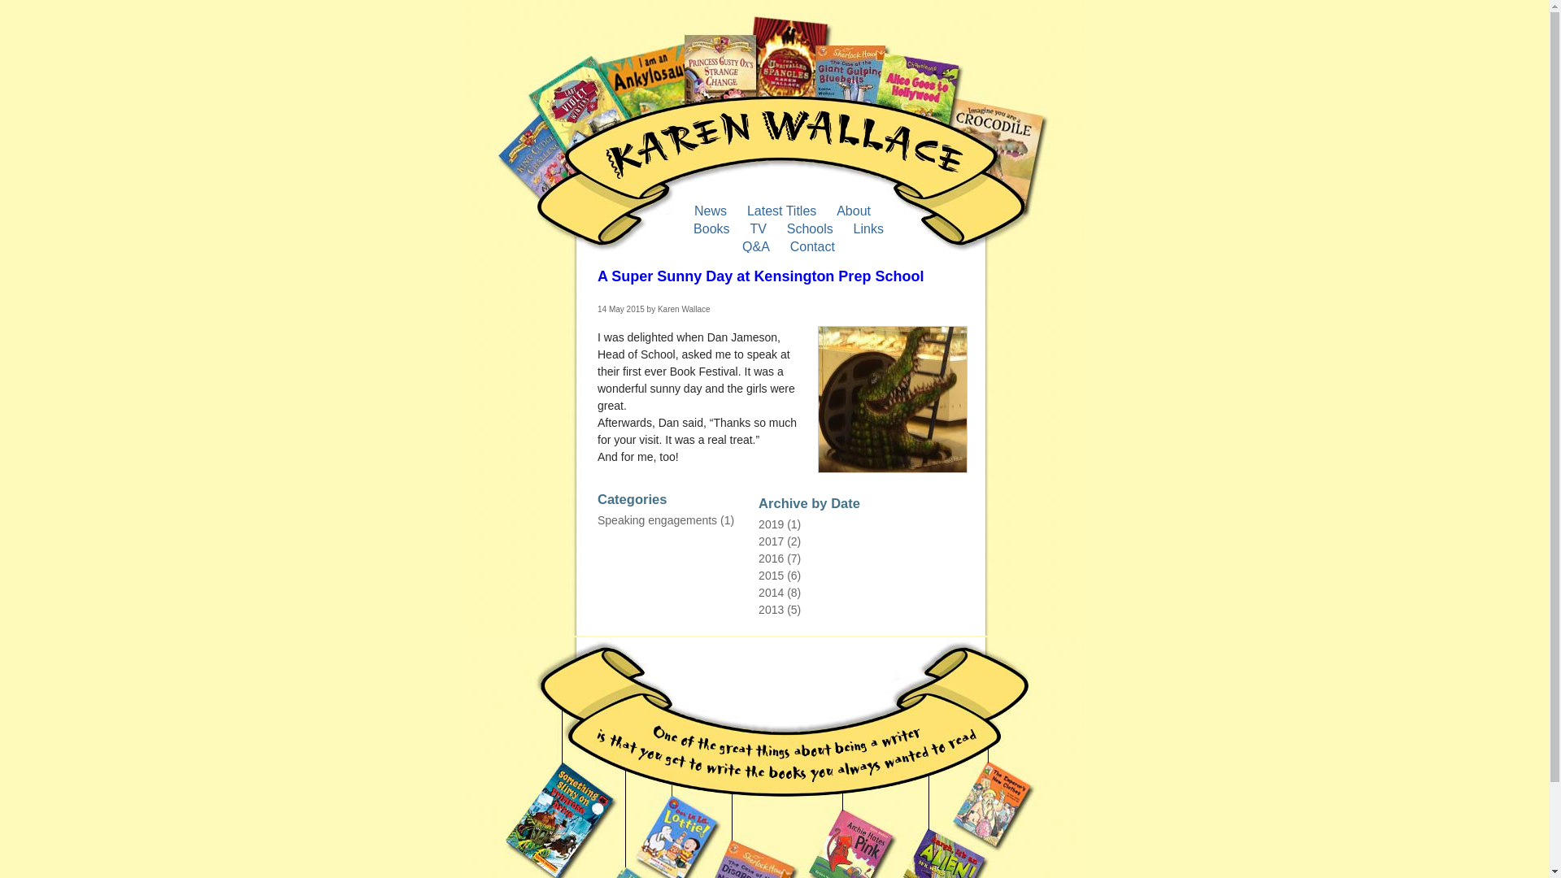  What do you see at coordinates (853, 211) in the screenshot?
I see `About` at bounding box center [853, 211].